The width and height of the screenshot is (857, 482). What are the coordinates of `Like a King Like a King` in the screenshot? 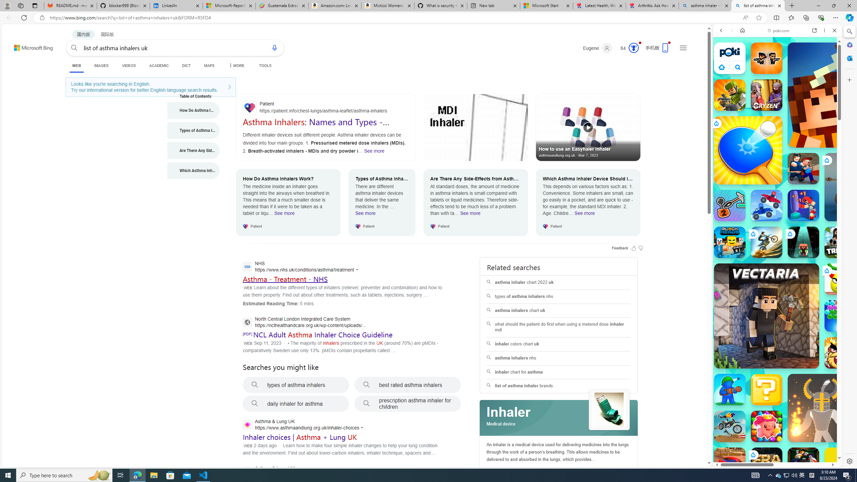 It's located at (840, 353).